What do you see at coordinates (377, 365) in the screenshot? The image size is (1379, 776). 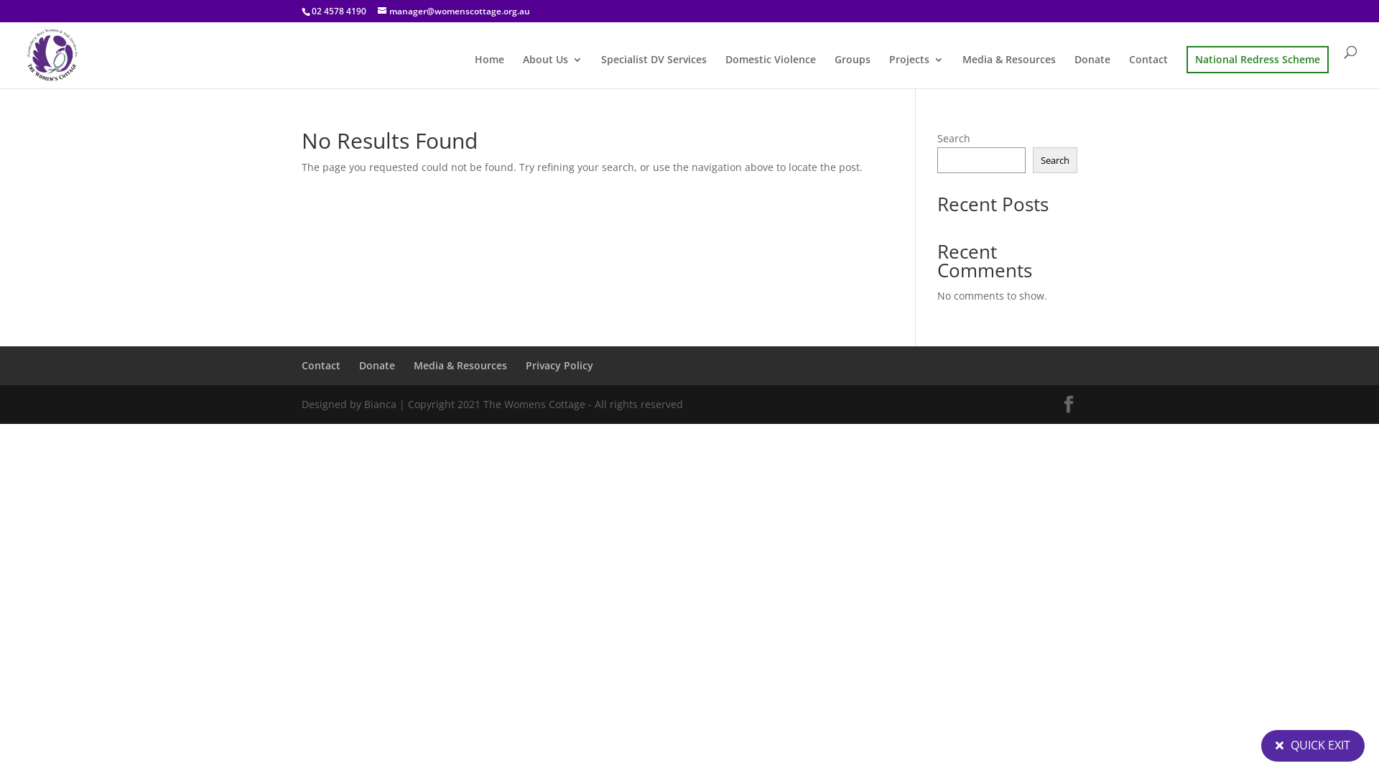 I see `Donate` at bounding box center [377, 365].